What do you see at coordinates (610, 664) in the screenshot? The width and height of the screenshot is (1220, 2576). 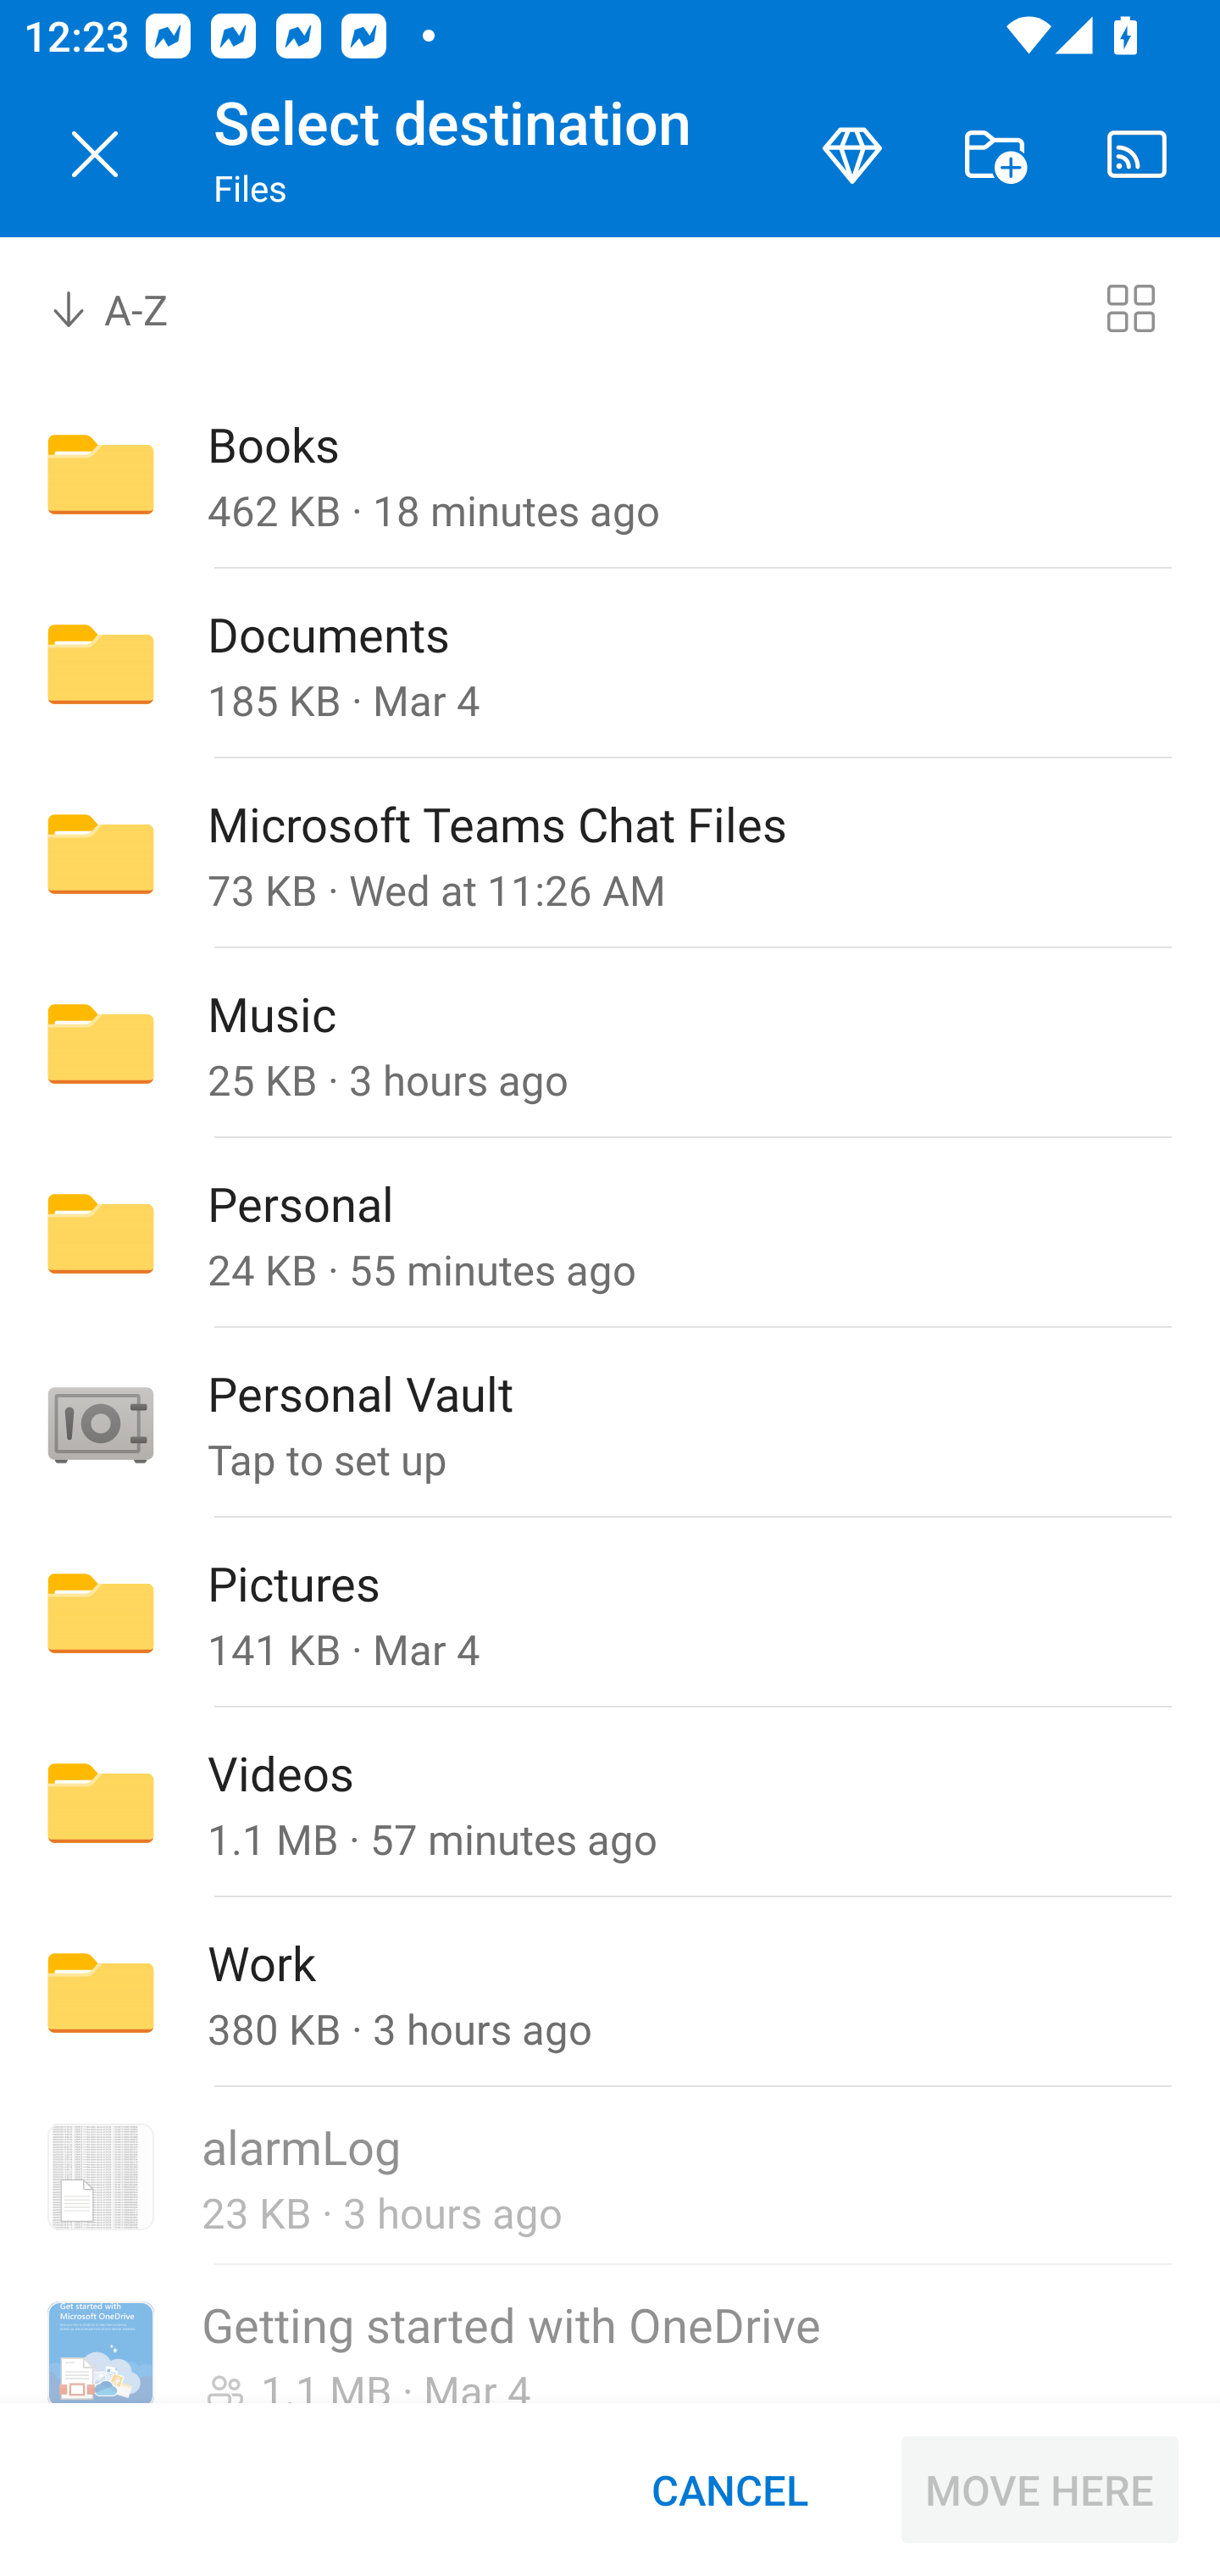 I see `Folder Documents 185 KB · Mar 4` at bounding box center [610, 664].